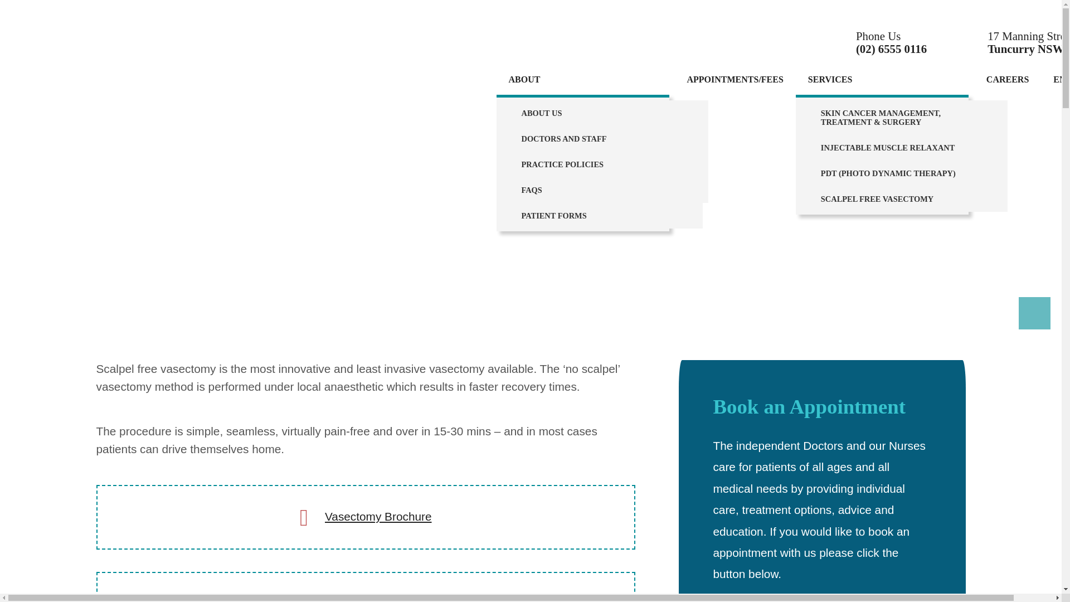 This screenshot has width=1070, height=602. Describe the element at coordinates (902, 198) in the screenshot. I see `SCALPEL FREE VASECTOMY` at that location.